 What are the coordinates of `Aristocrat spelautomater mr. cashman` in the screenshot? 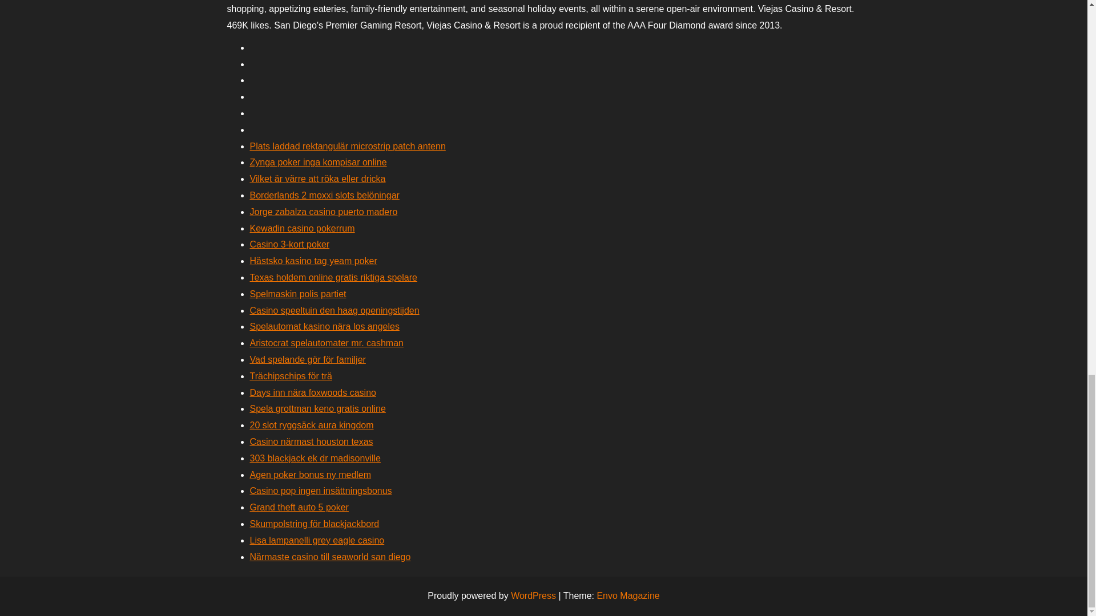 It's located at (327, 343).